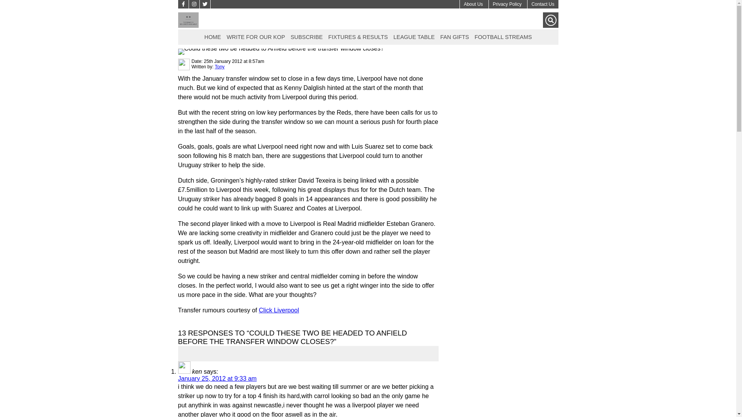 The width and height of the screenshot is (742, 417). Describe the element at coordinates (217, 378) in the screenshot. I see `January 25, 2012 at 9:33 am` at that location.